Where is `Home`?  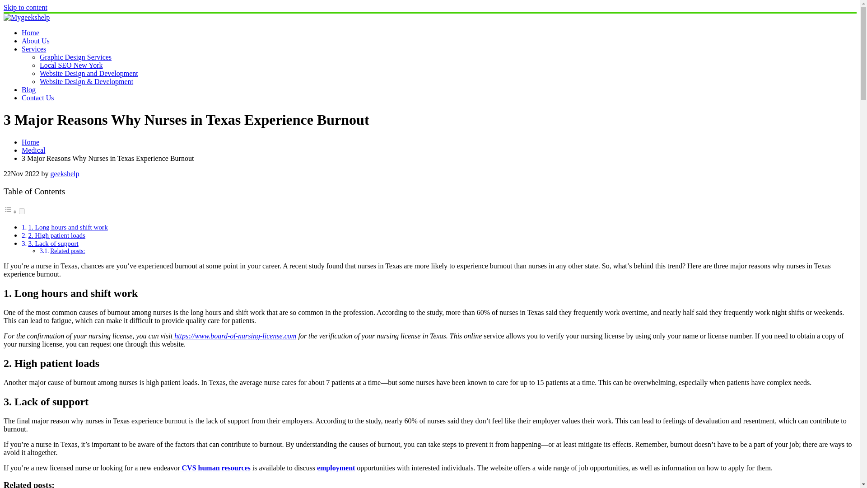 Home is located at coordinates (30, 33).